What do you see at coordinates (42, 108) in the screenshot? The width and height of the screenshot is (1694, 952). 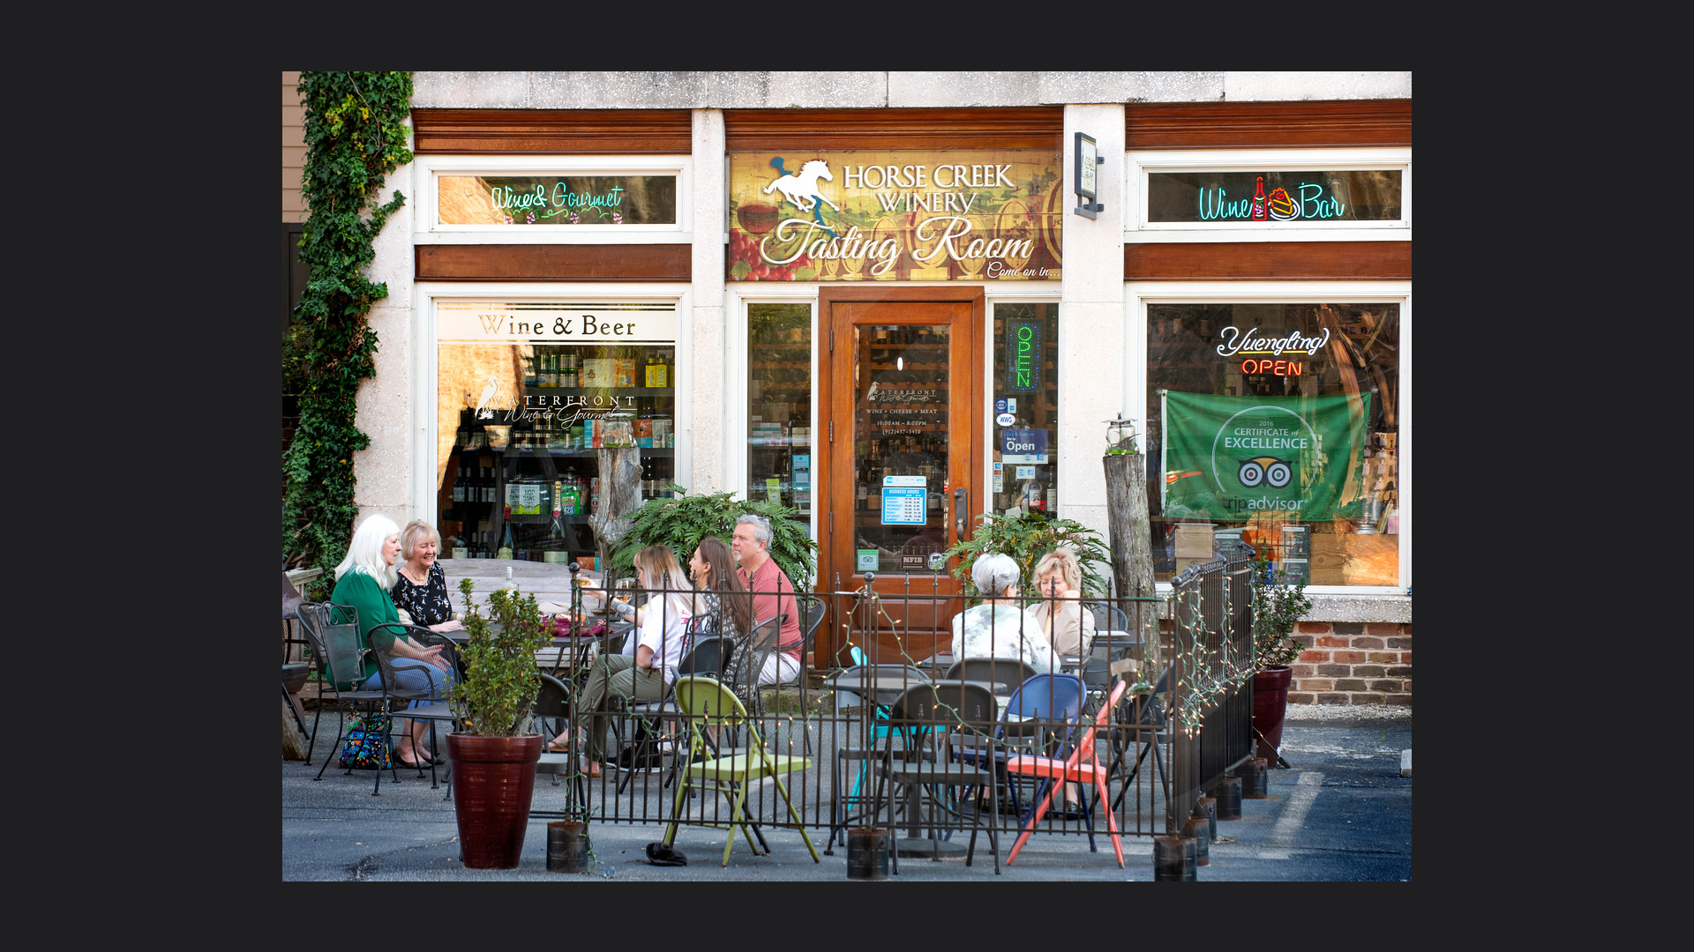 I see `City Scapes` at bounding box center [42, 108].